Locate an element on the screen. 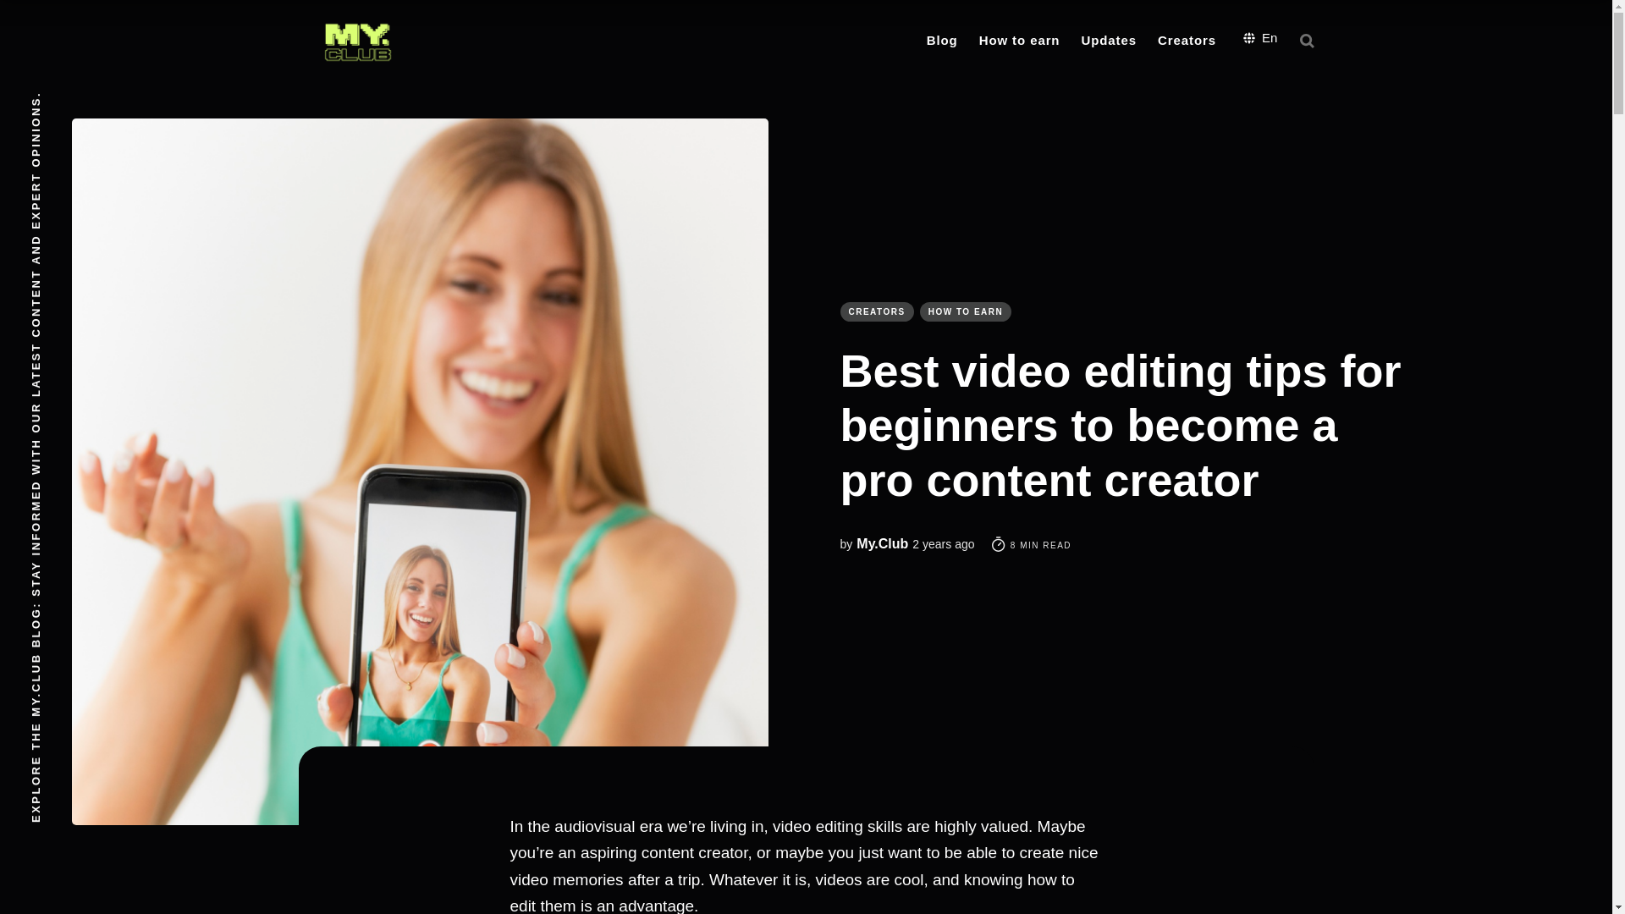 The width and height of the screenshot is (1625, 914). My.Club is located at coordinates (882, 543).